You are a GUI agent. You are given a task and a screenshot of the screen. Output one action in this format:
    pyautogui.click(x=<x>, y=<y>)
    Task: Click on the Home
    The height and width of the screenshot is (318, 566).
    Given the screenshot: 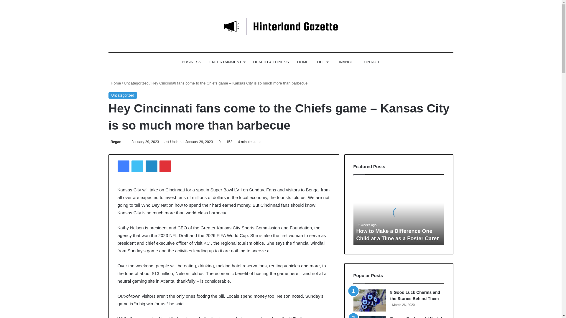 What is the action you would take?
    pyautogui.click(x=115, y=83)
    